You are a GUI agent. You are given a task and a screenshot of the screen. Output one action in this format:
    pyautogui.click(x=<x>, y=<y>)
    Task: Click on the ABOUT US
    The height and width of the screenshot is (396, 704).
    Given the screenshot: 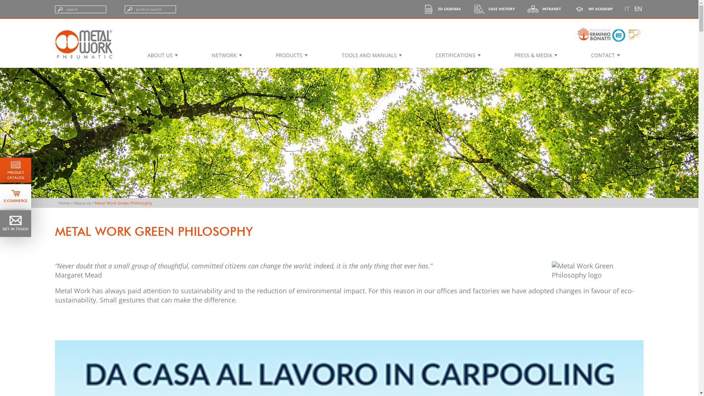 What is the action you would take?
    pyautogui.click(x=162, y=55)
    